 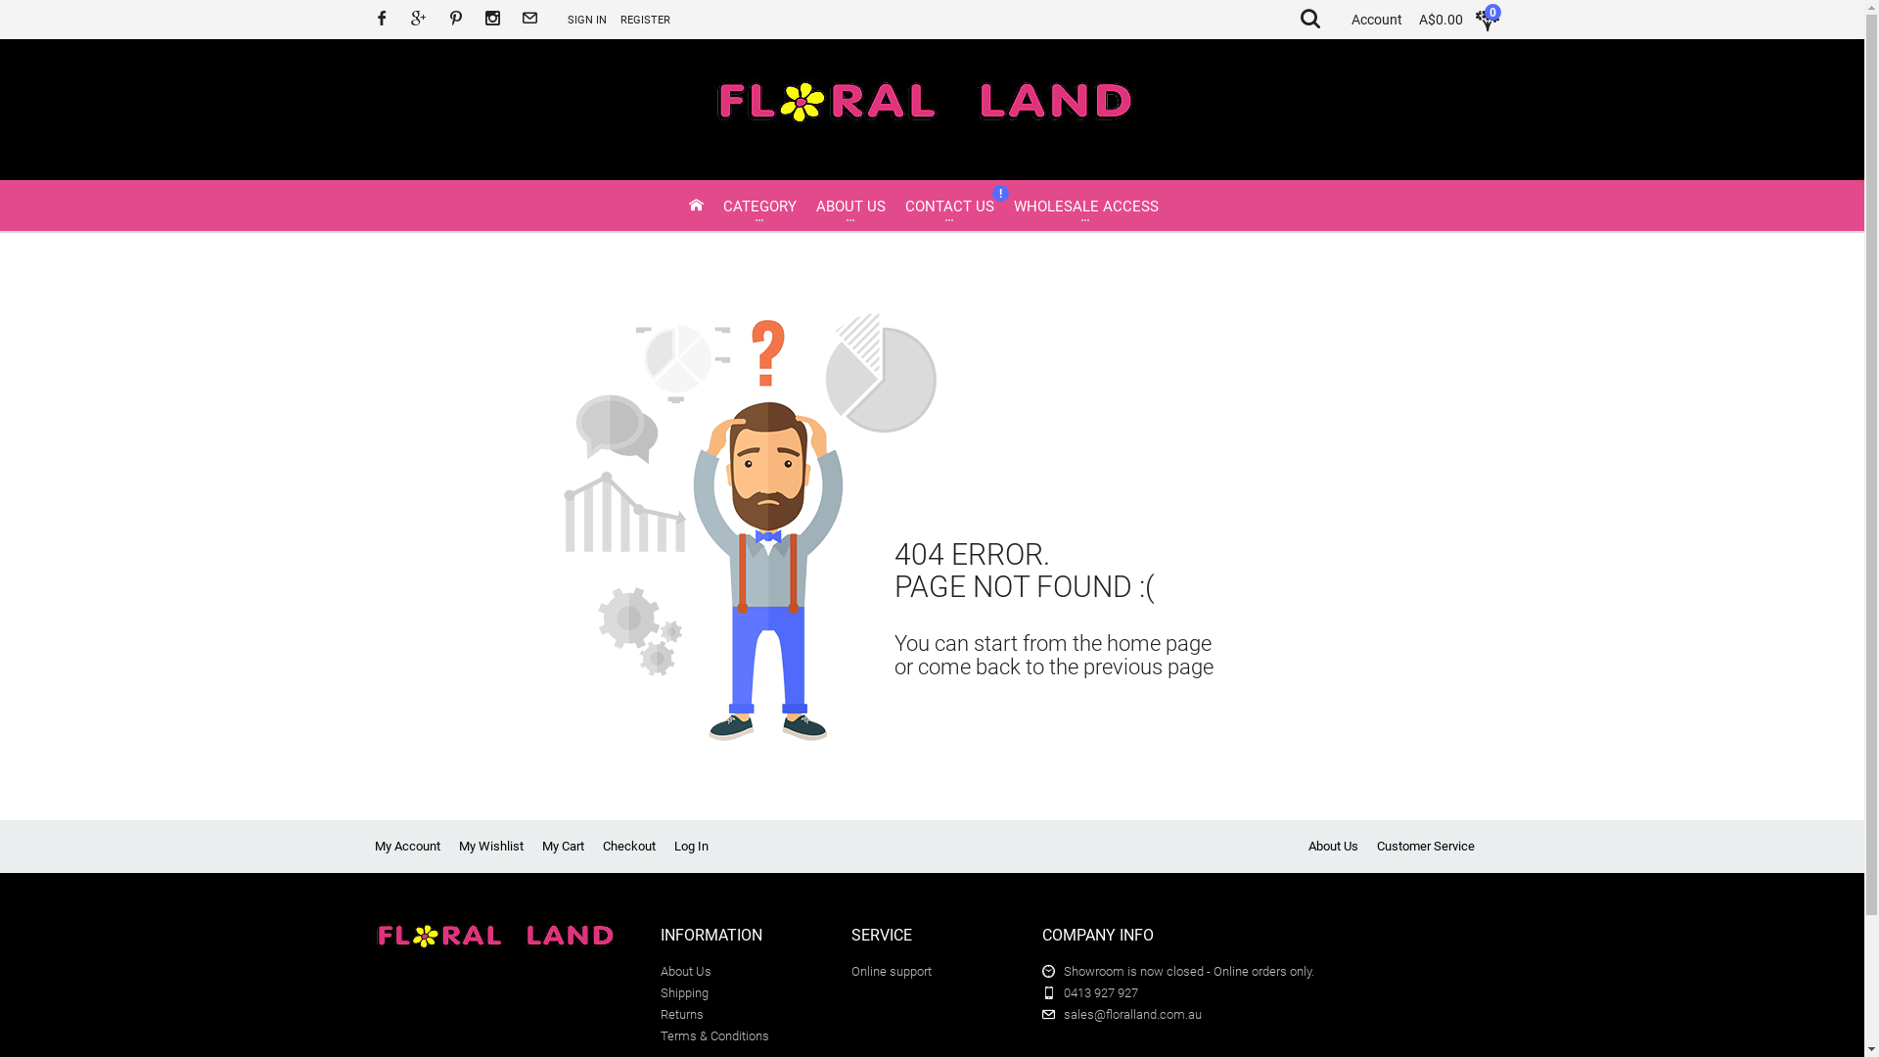 I want to click on Log In, so click(x=691, y=846).